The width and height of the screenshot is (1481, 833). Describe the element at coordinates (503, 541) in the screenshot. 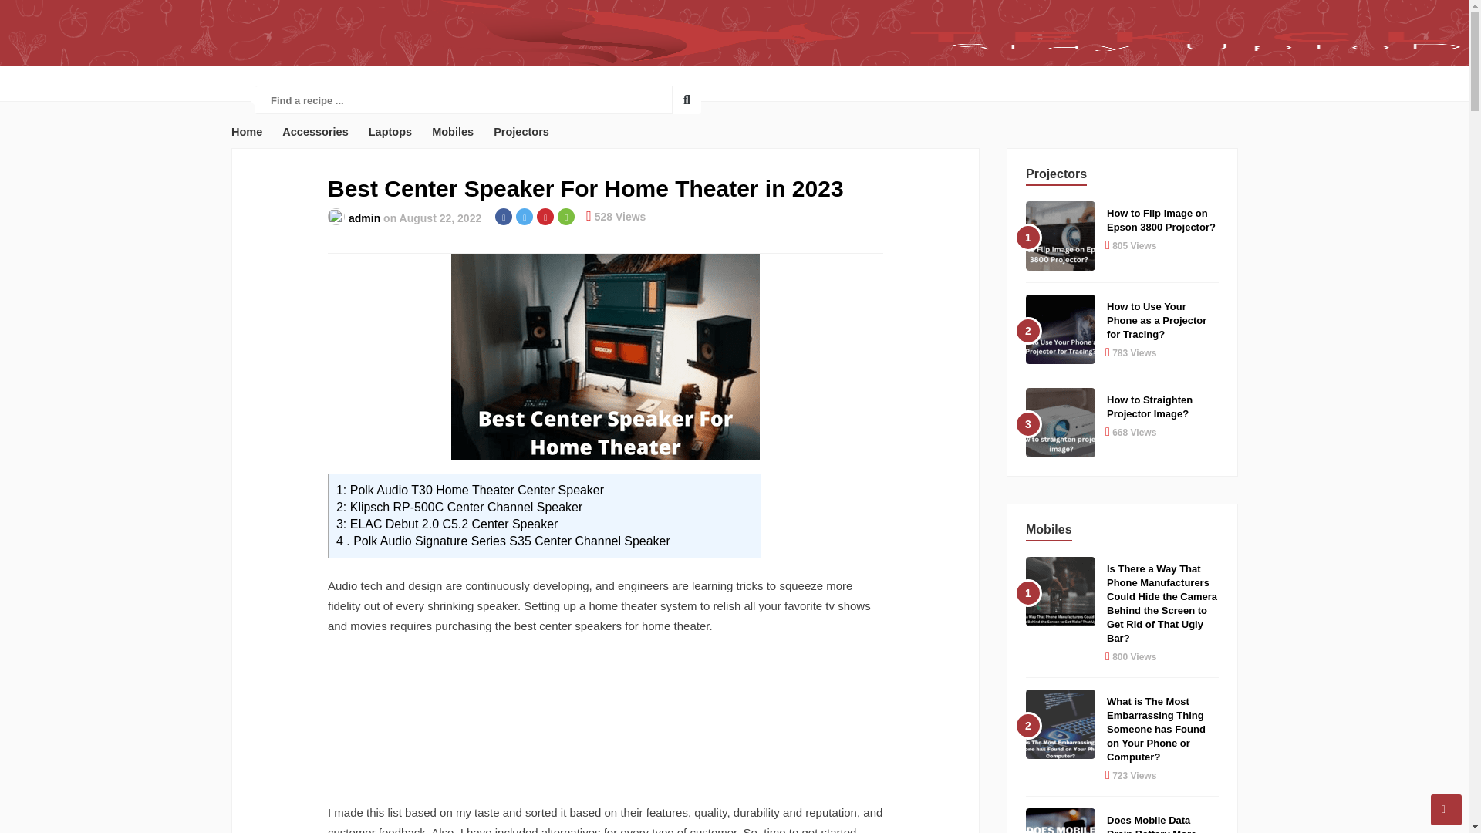

I see `4 . Polk Audio Signature Series S35 Center Channel Speaker` at that location.